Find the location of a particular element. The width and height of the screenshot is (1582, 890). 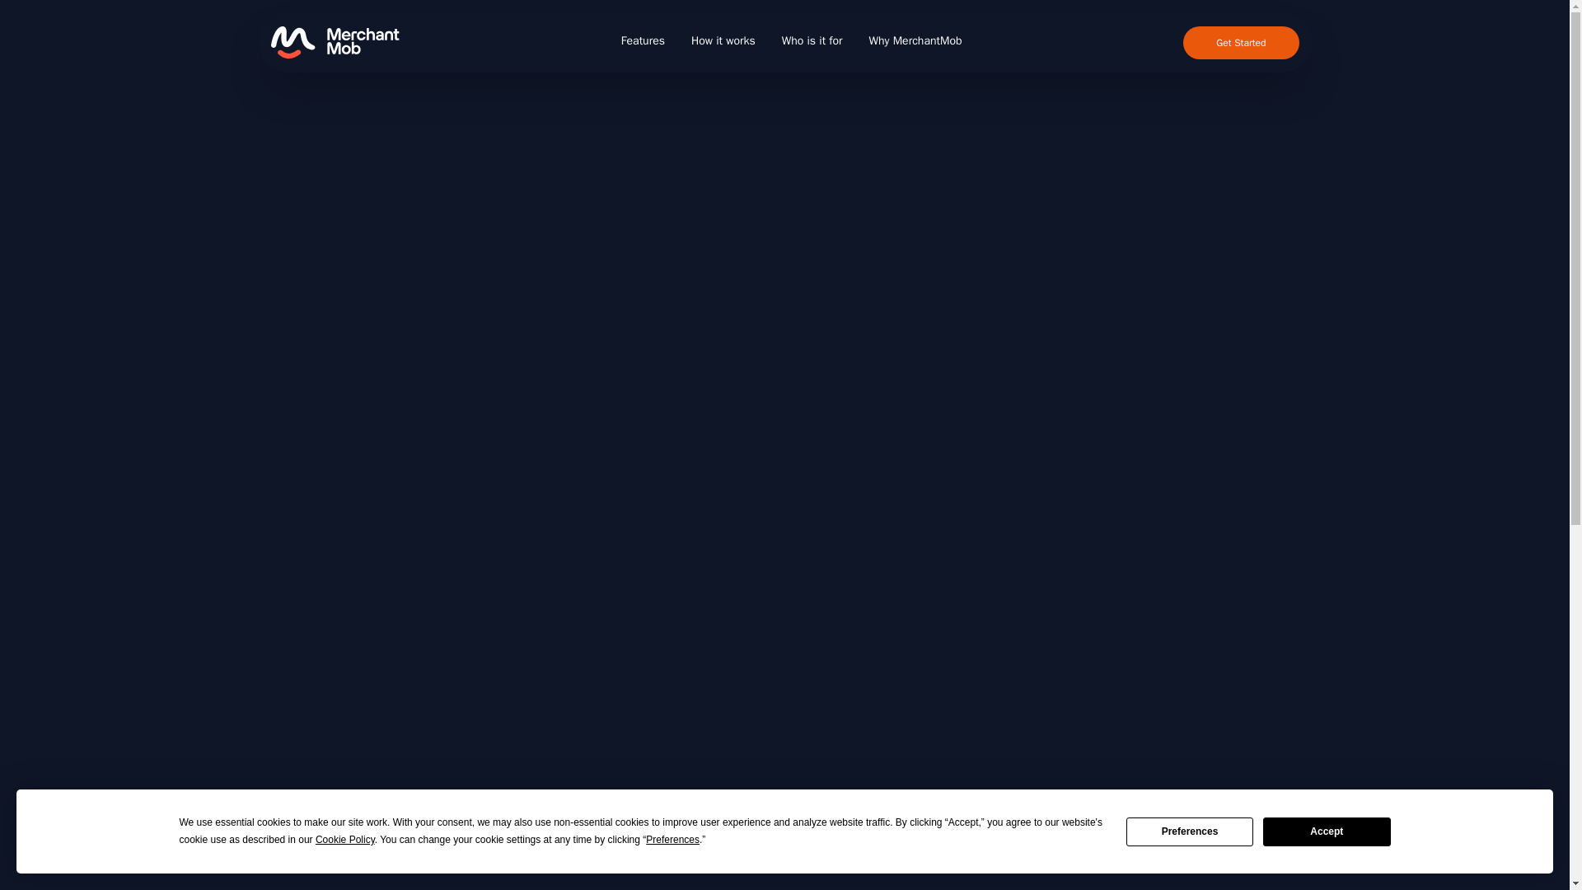

Why MerchantMob is located at coordinates (915, 41).